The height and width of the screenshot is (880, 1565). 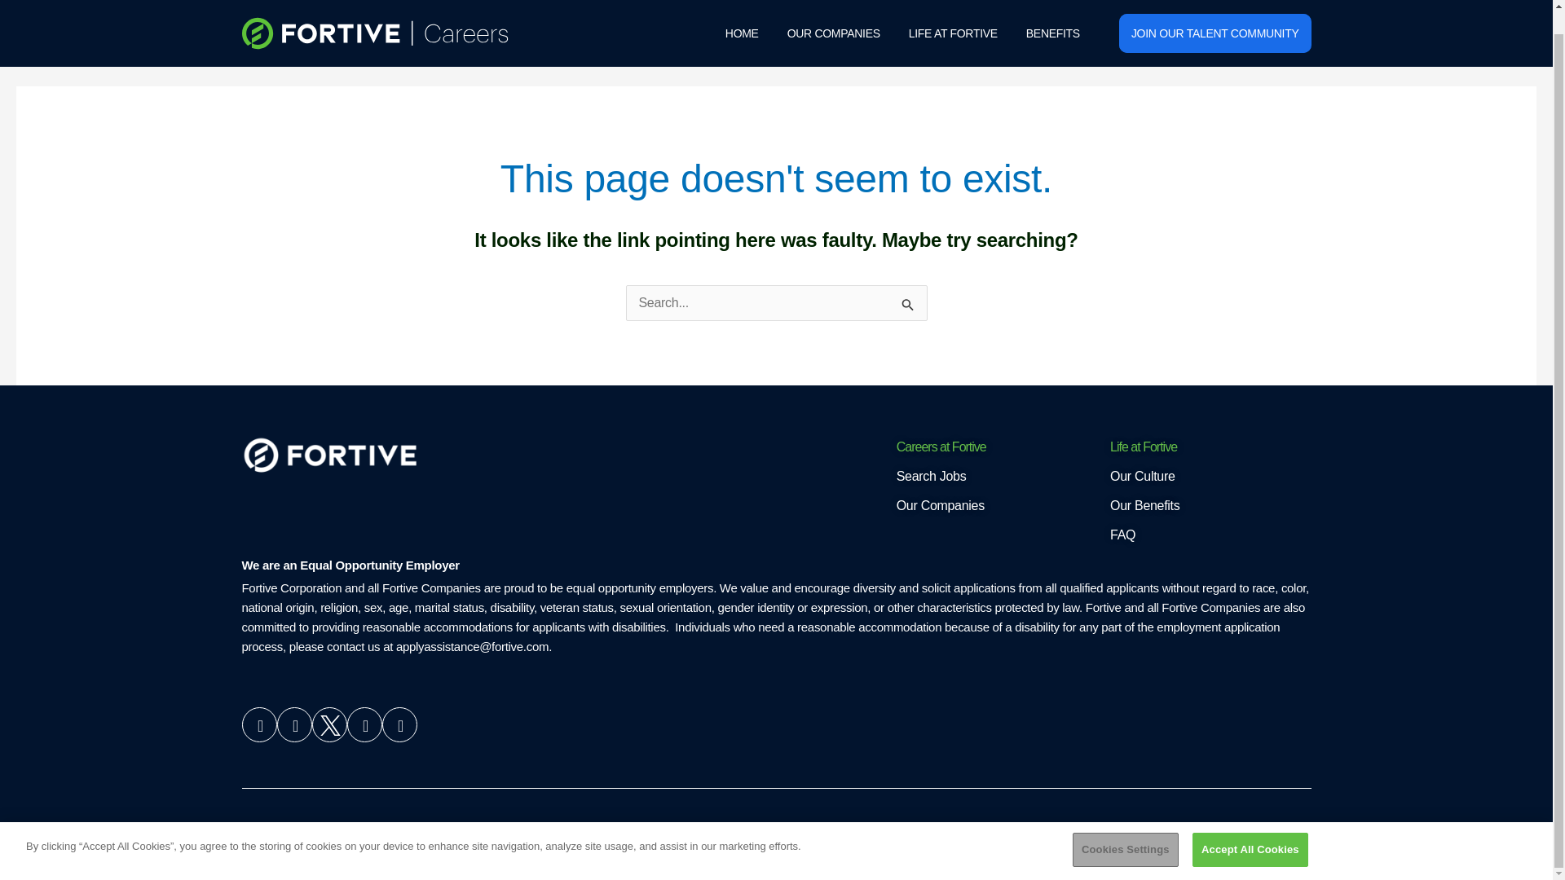 What do you see at coordinates (1203, 535) in the screenshot?
I see `FAQ` at bounding box center [1203, 535].